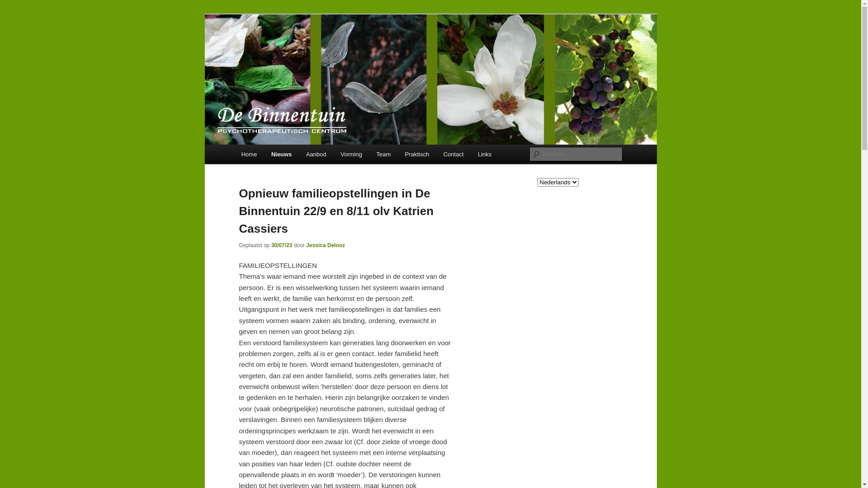 This screenshot has width=868, height=488. I want to click on Zoeken, so click(15, 5).